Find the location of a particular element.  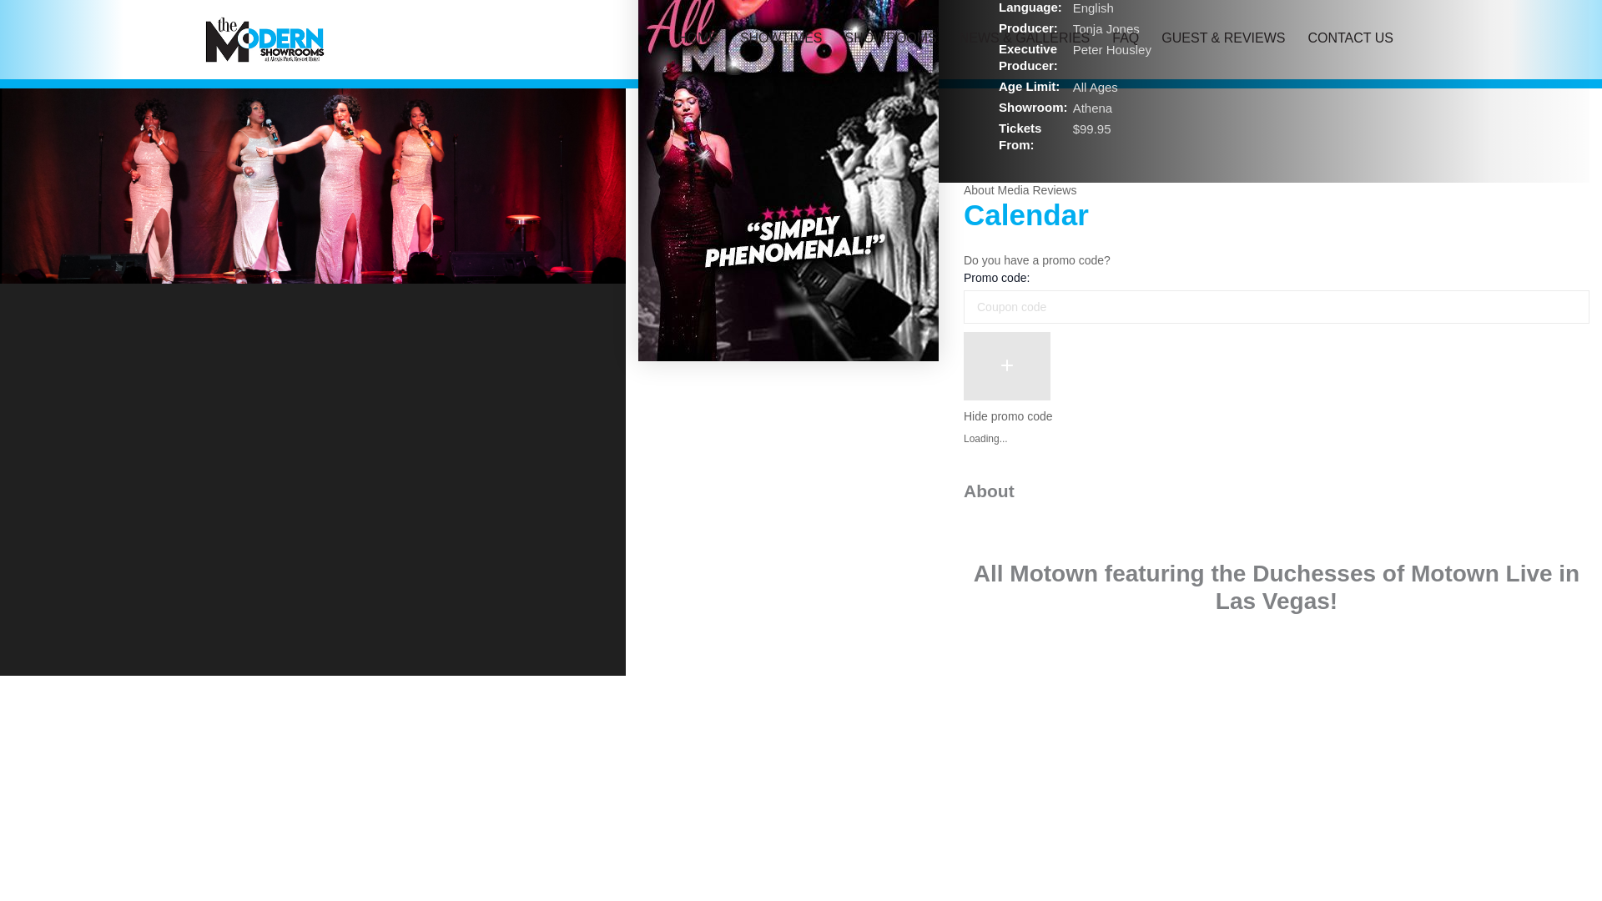

HOME is located at coordinates (698, 38).